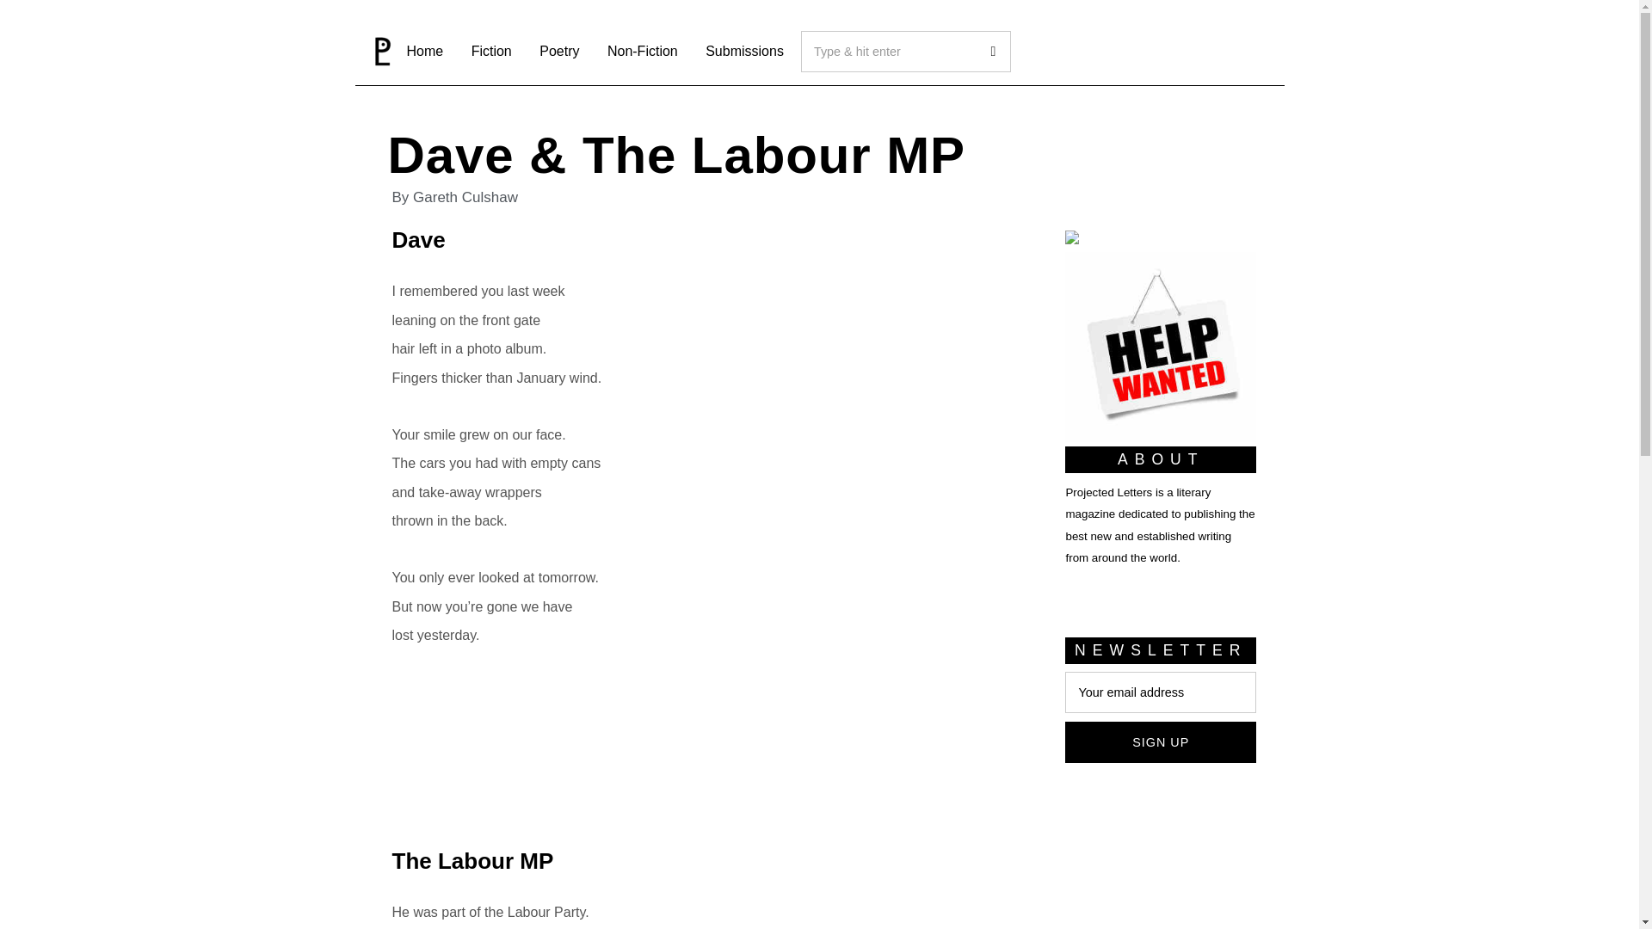 The width and height of the screenshot is (1652, 929). Describe the element at coordinates (559, 51) in the screenshot. I see `Poetry` at that location.